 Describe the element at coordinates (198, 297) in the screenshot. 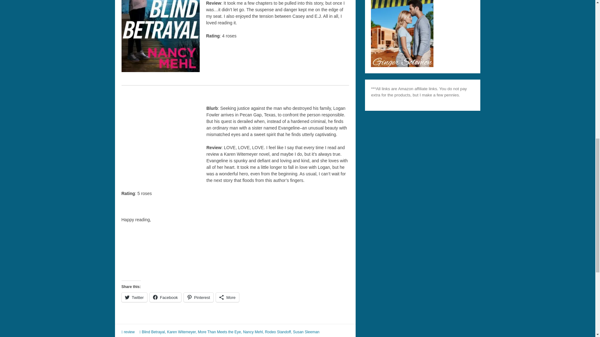

I see `Pinterest` at that location.